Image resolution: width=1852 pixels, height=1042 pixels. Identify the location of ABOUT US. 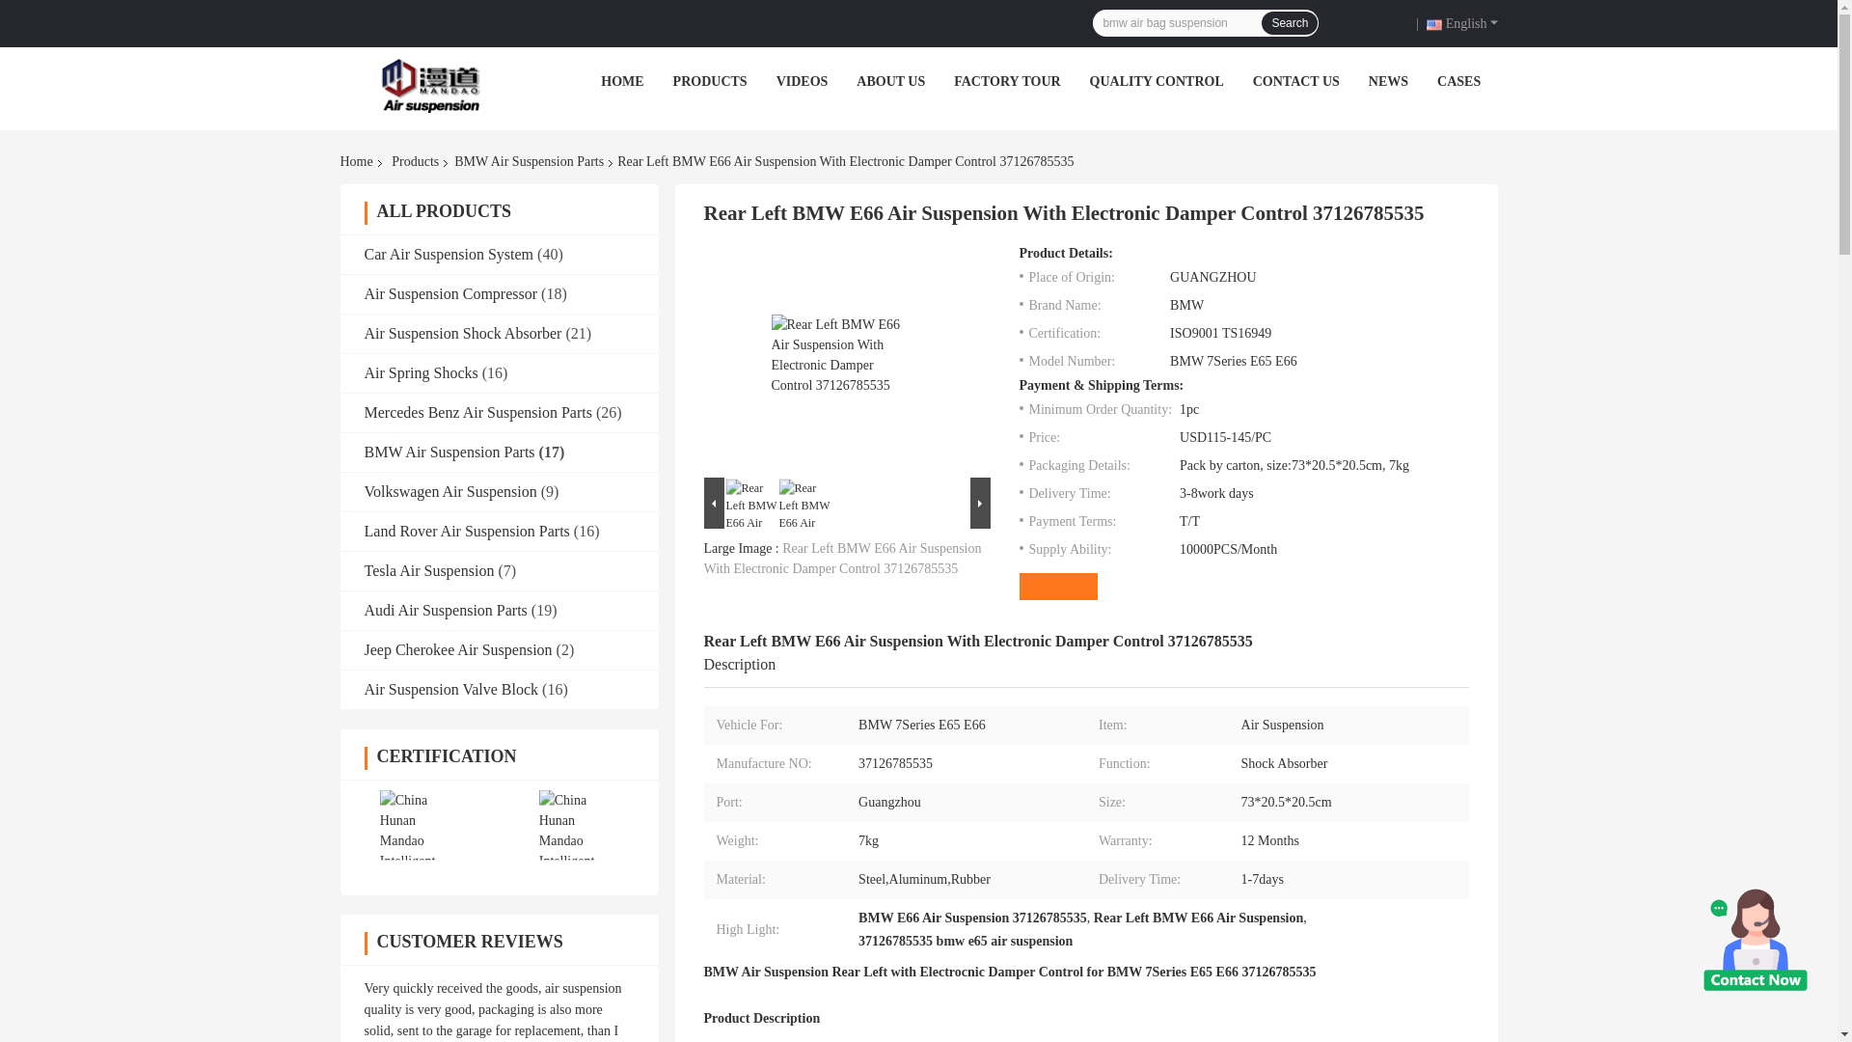
(889, 81).